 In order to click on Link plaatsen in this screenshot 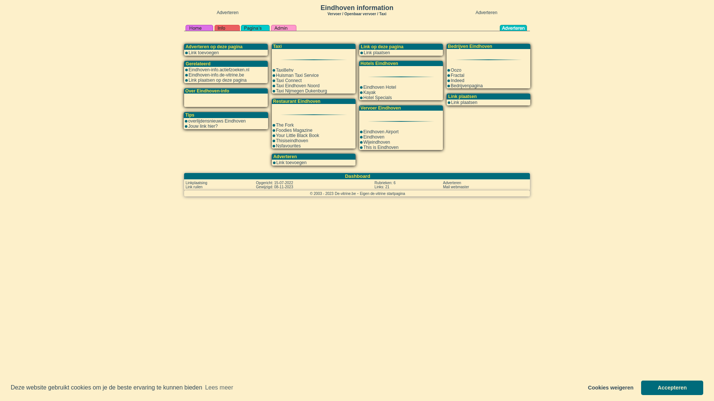, I will do `click(377, 53)`.